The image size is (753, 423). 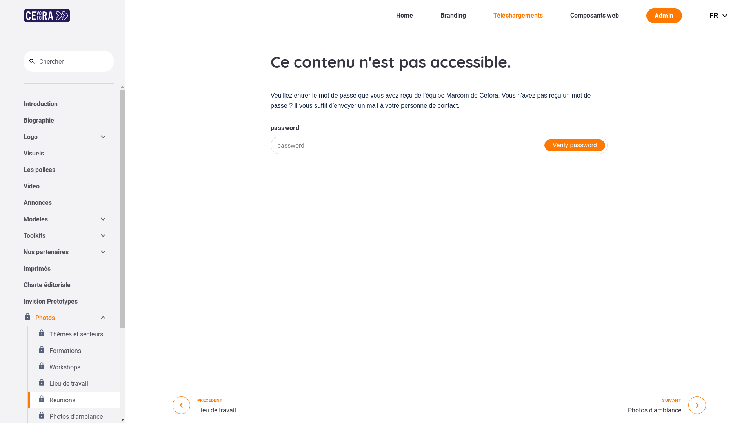 What do you see at coordinates (61, 137) in the screenshot?
I see `Logo` at bounding box center [61, 137].